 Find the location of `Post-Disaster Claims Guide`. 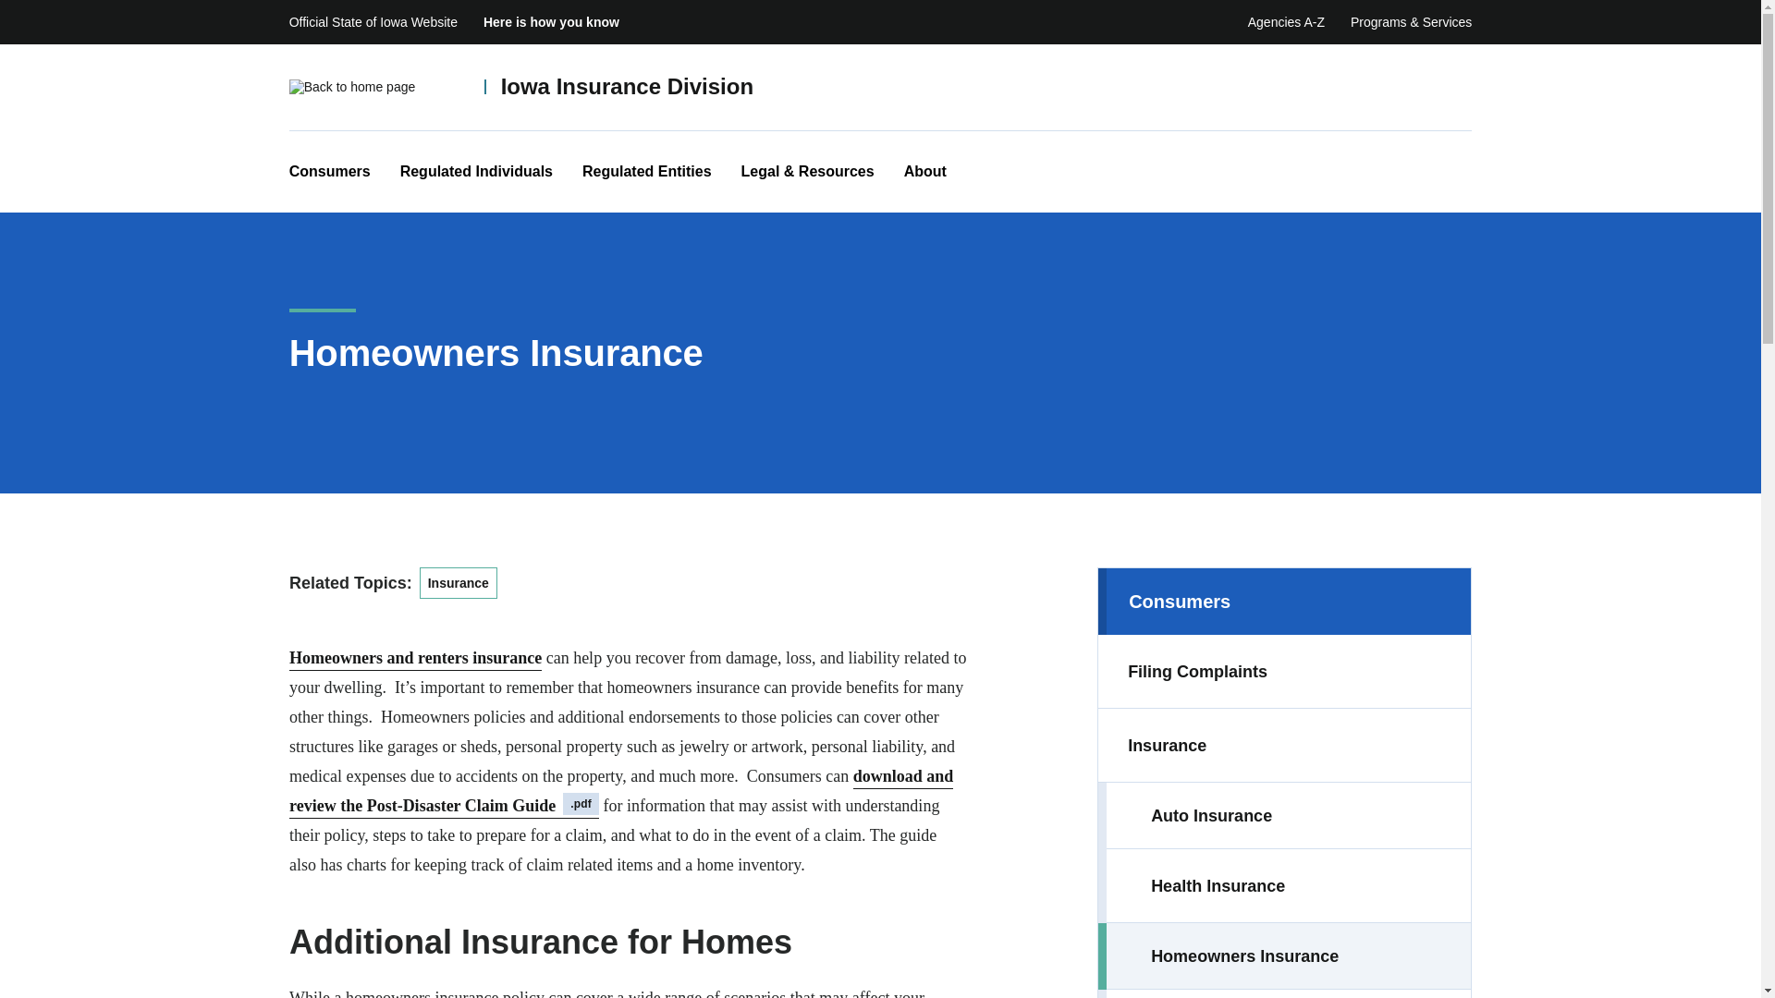

Post-Disaster Claims Guide is located at coordinates (621, 791).